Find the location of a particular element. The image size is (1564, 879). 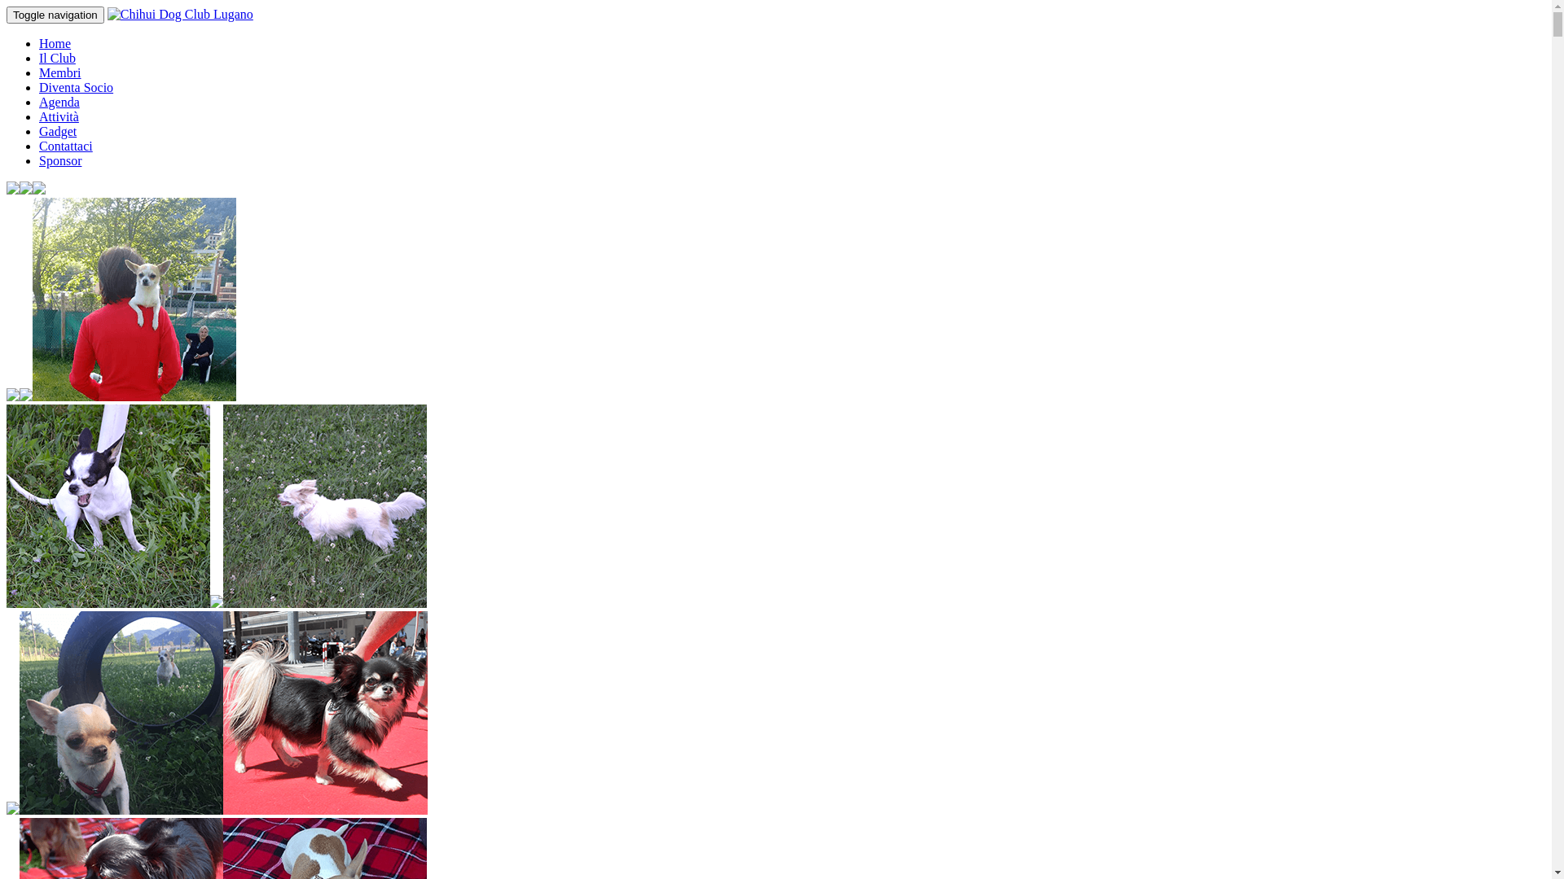

Il Club is located at coordinates (57, 59).